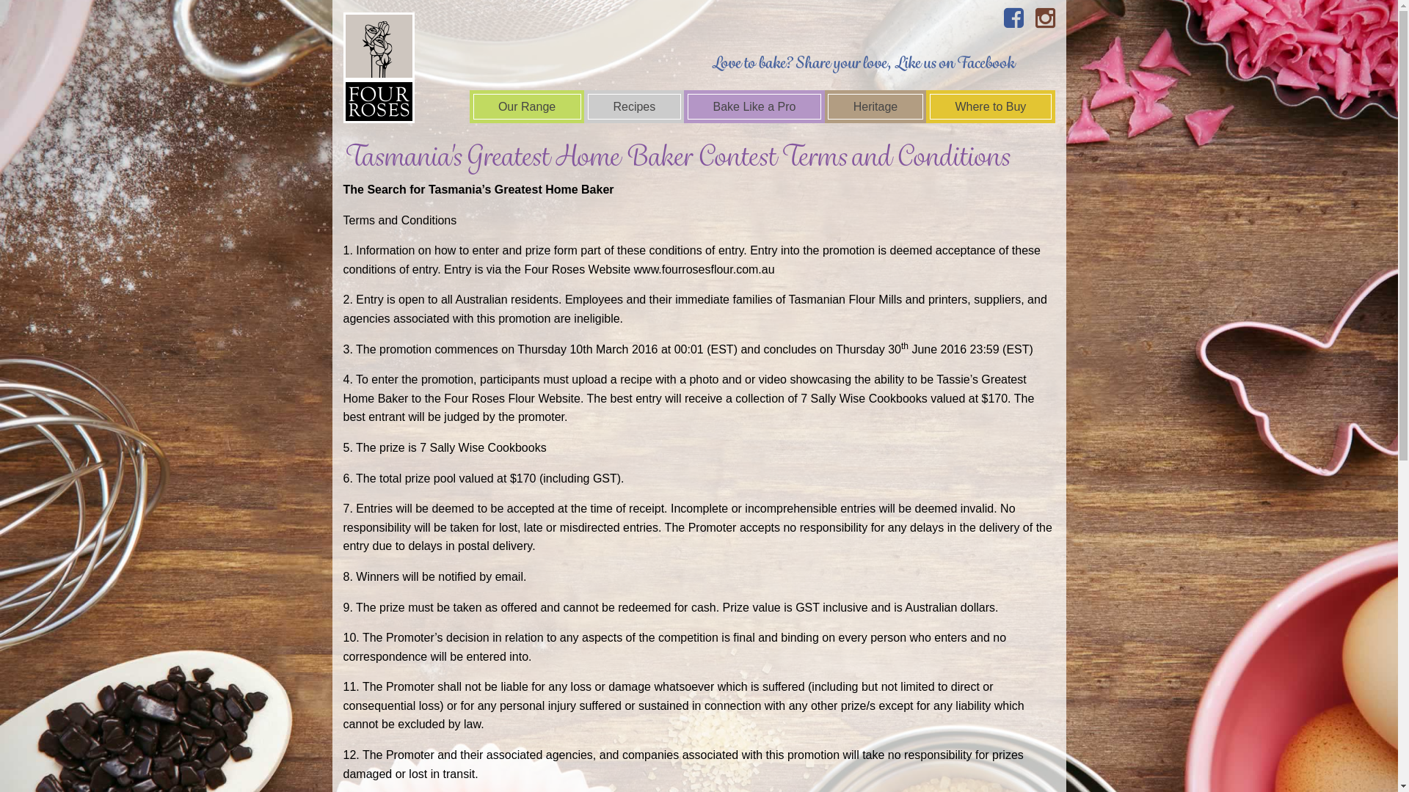  Describe the element at coordinates (876, 107) in the screenshot. I see `Heritage` at that location.